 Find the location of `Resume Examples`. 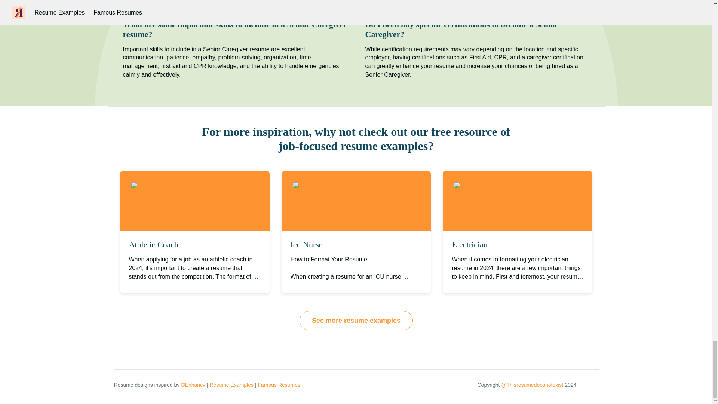

Resume Examples is located at coordinates (231, 385).